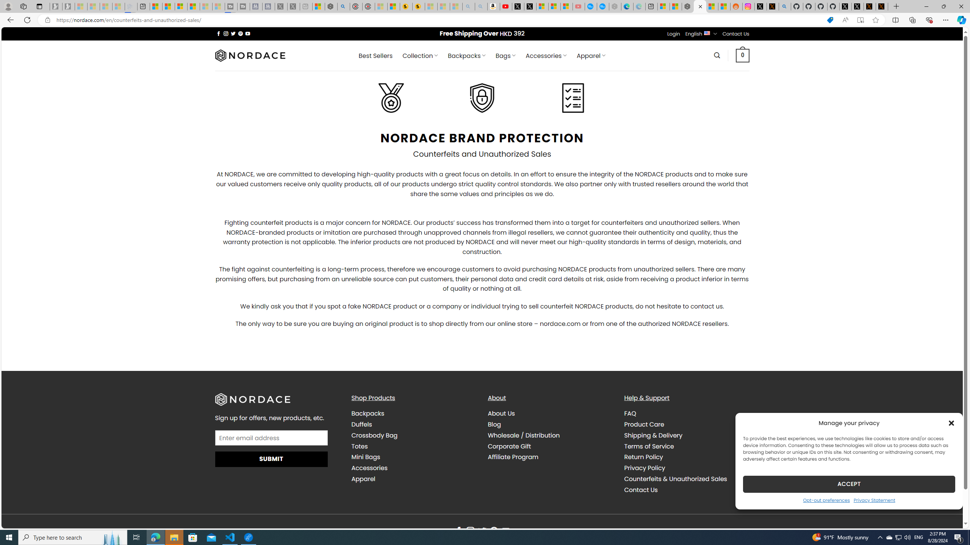 The width and height of the screenshot is (970, 545). What do you see at coordinates (369, 468) in the screenshot?
I see `Accessories` at bounding box center [369, 468].